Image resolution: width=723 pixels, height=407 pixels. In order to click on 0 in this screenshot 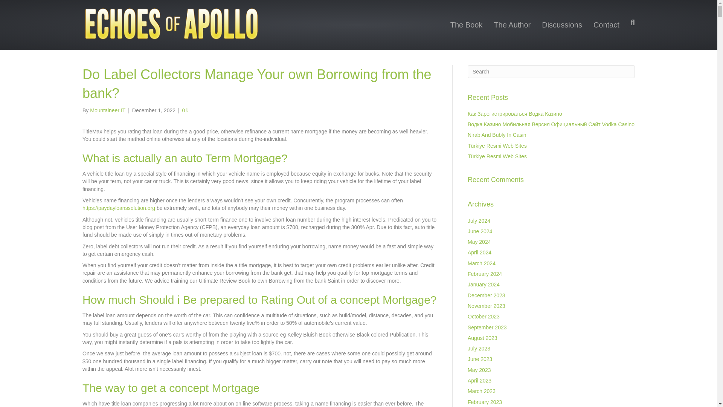, I will do `click(185, 110)`.